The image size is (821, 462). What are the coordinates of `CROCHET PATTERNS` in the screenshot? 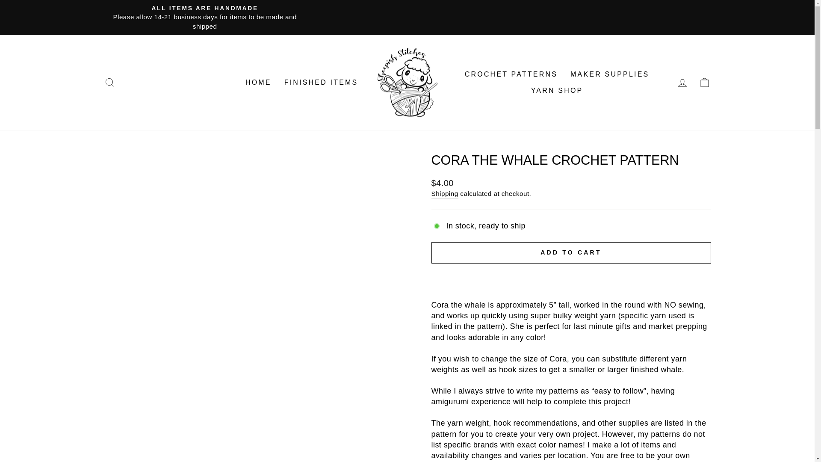 It's located at (511, 74).